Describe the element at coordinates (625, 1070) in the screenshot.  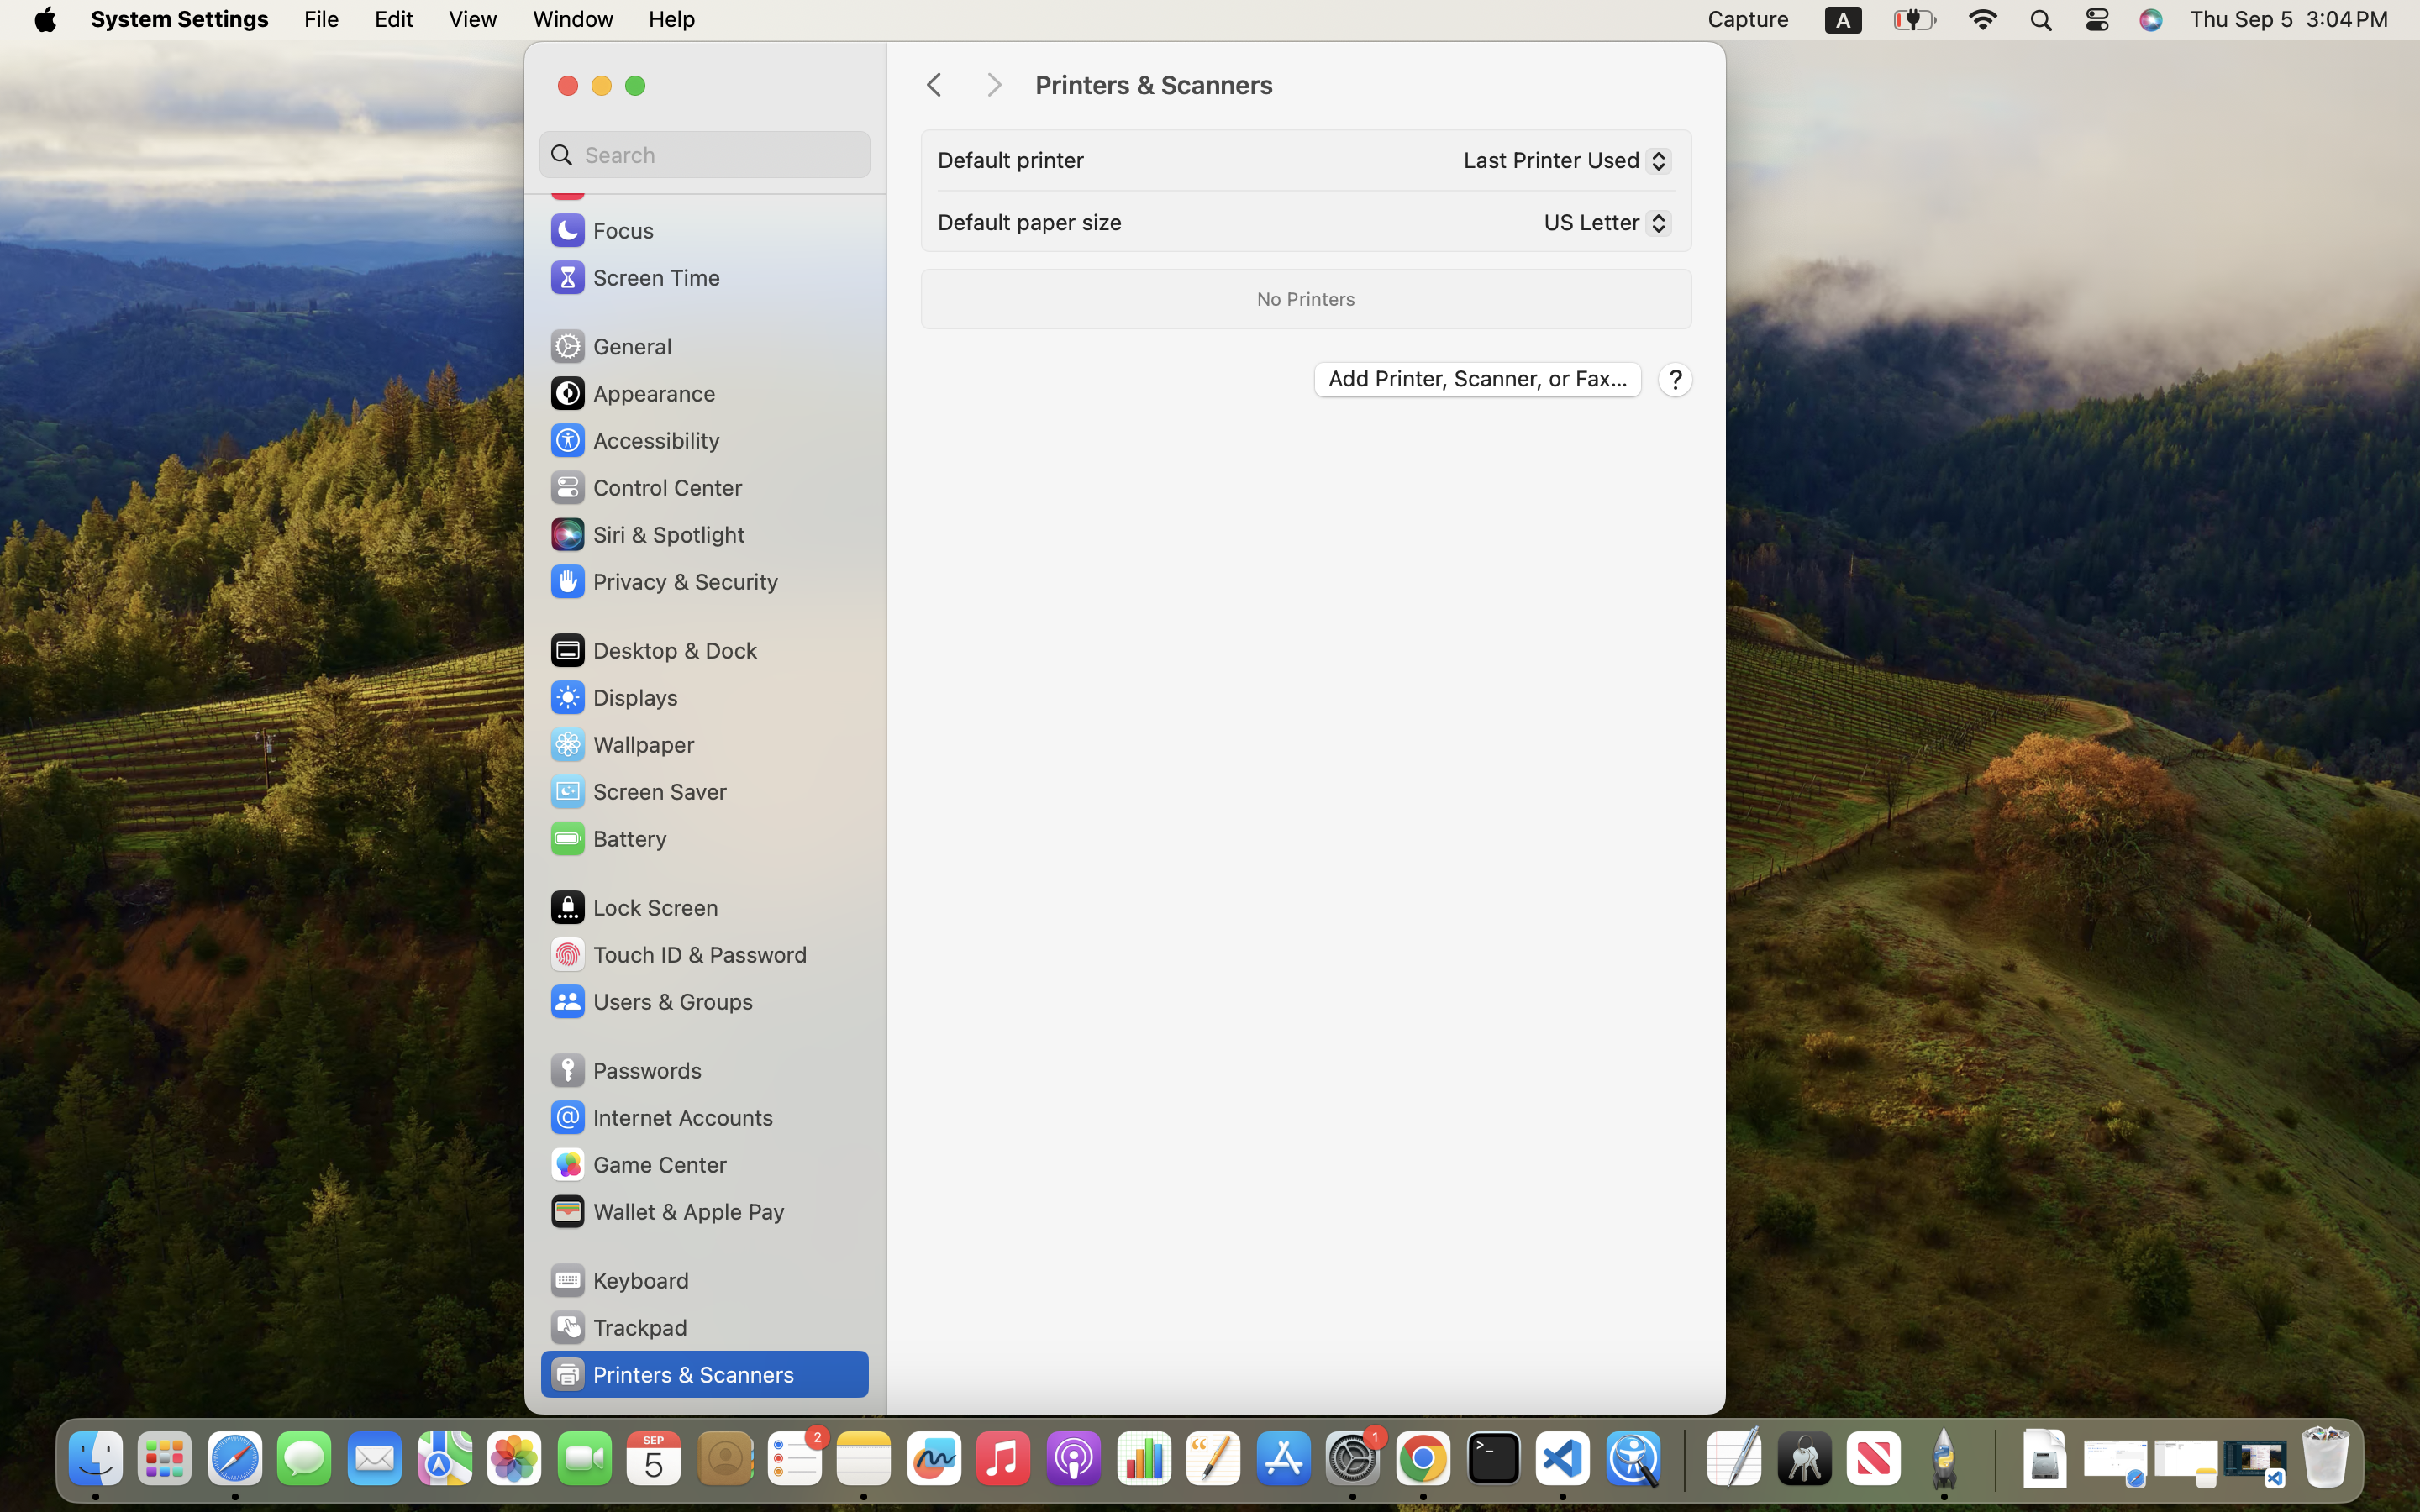
I see `Passwords` at that location.